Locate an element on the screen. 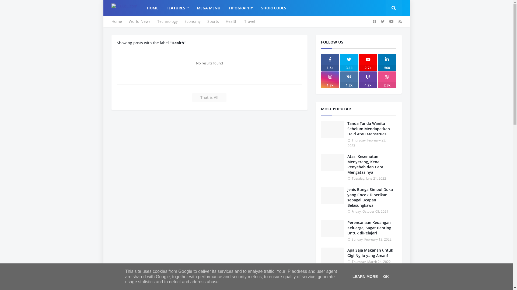 Image resolution: width=517 pixels, height=290 pixels. Apa Saja Makanan untuk Gigi Ngilu yang Aman? is located at coordinates (372, 253).